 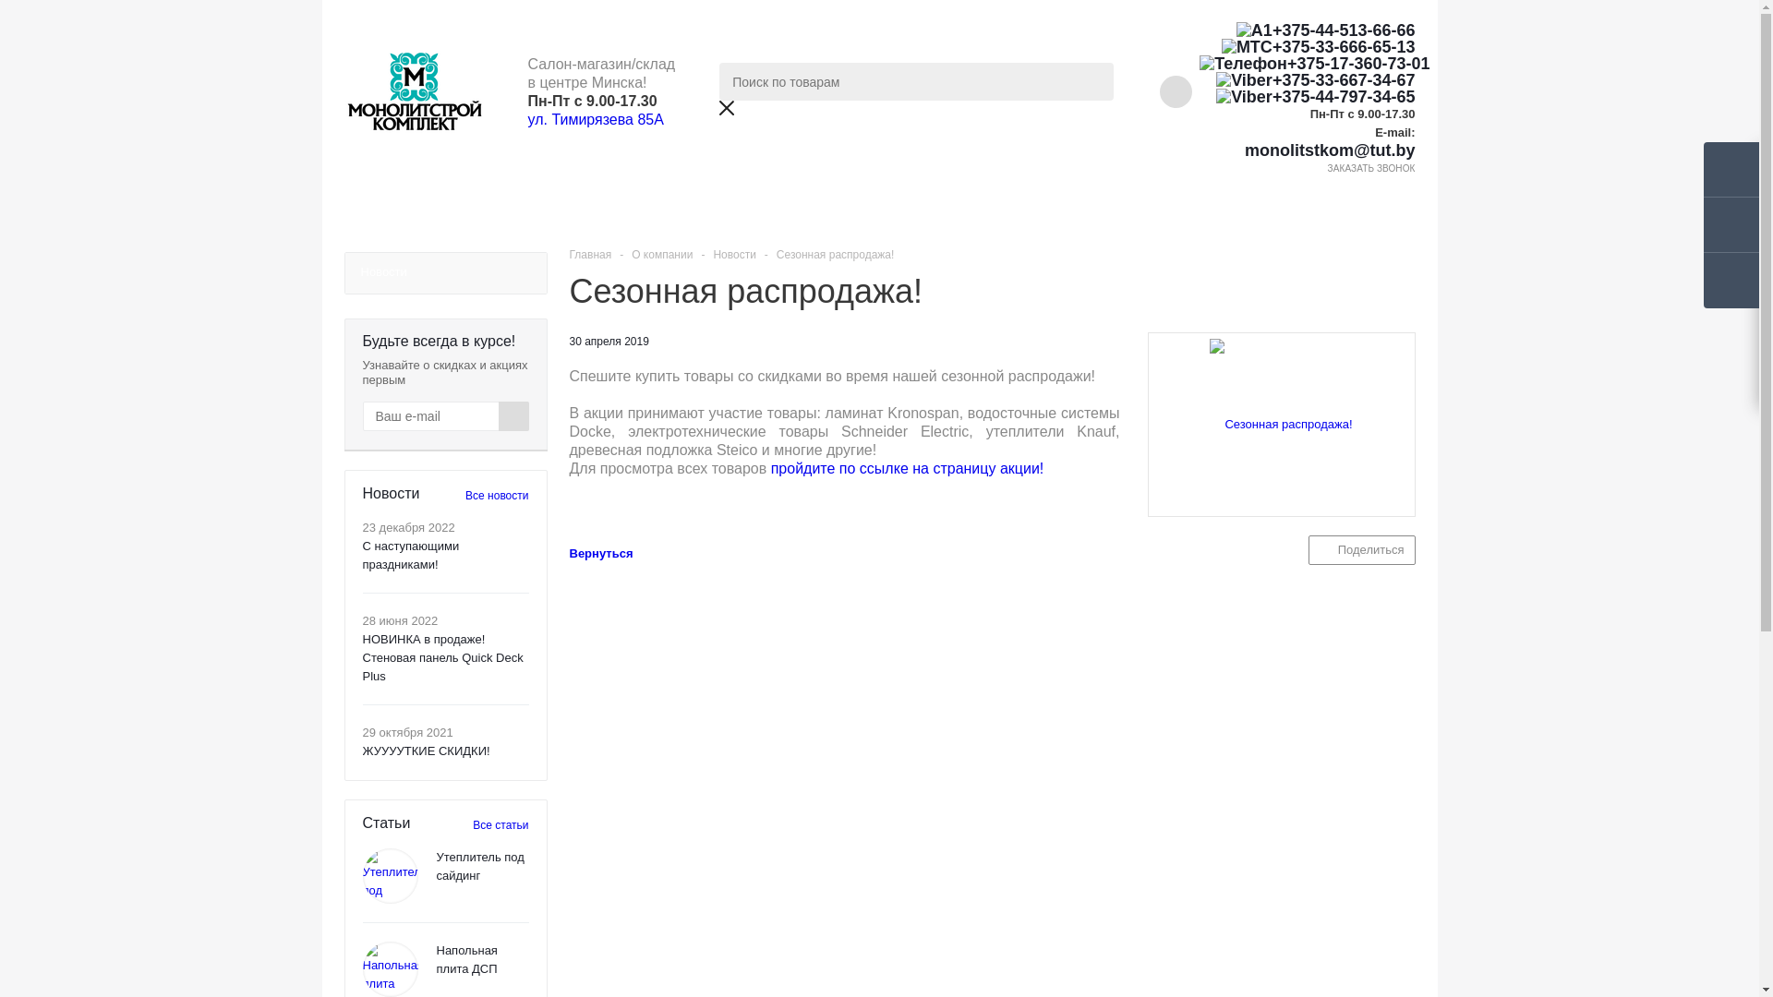 What do you see at coordinates (1308, 97) in the screenshot?
I see `+375-44-797-34-65` at bounding box center [1308, 97].